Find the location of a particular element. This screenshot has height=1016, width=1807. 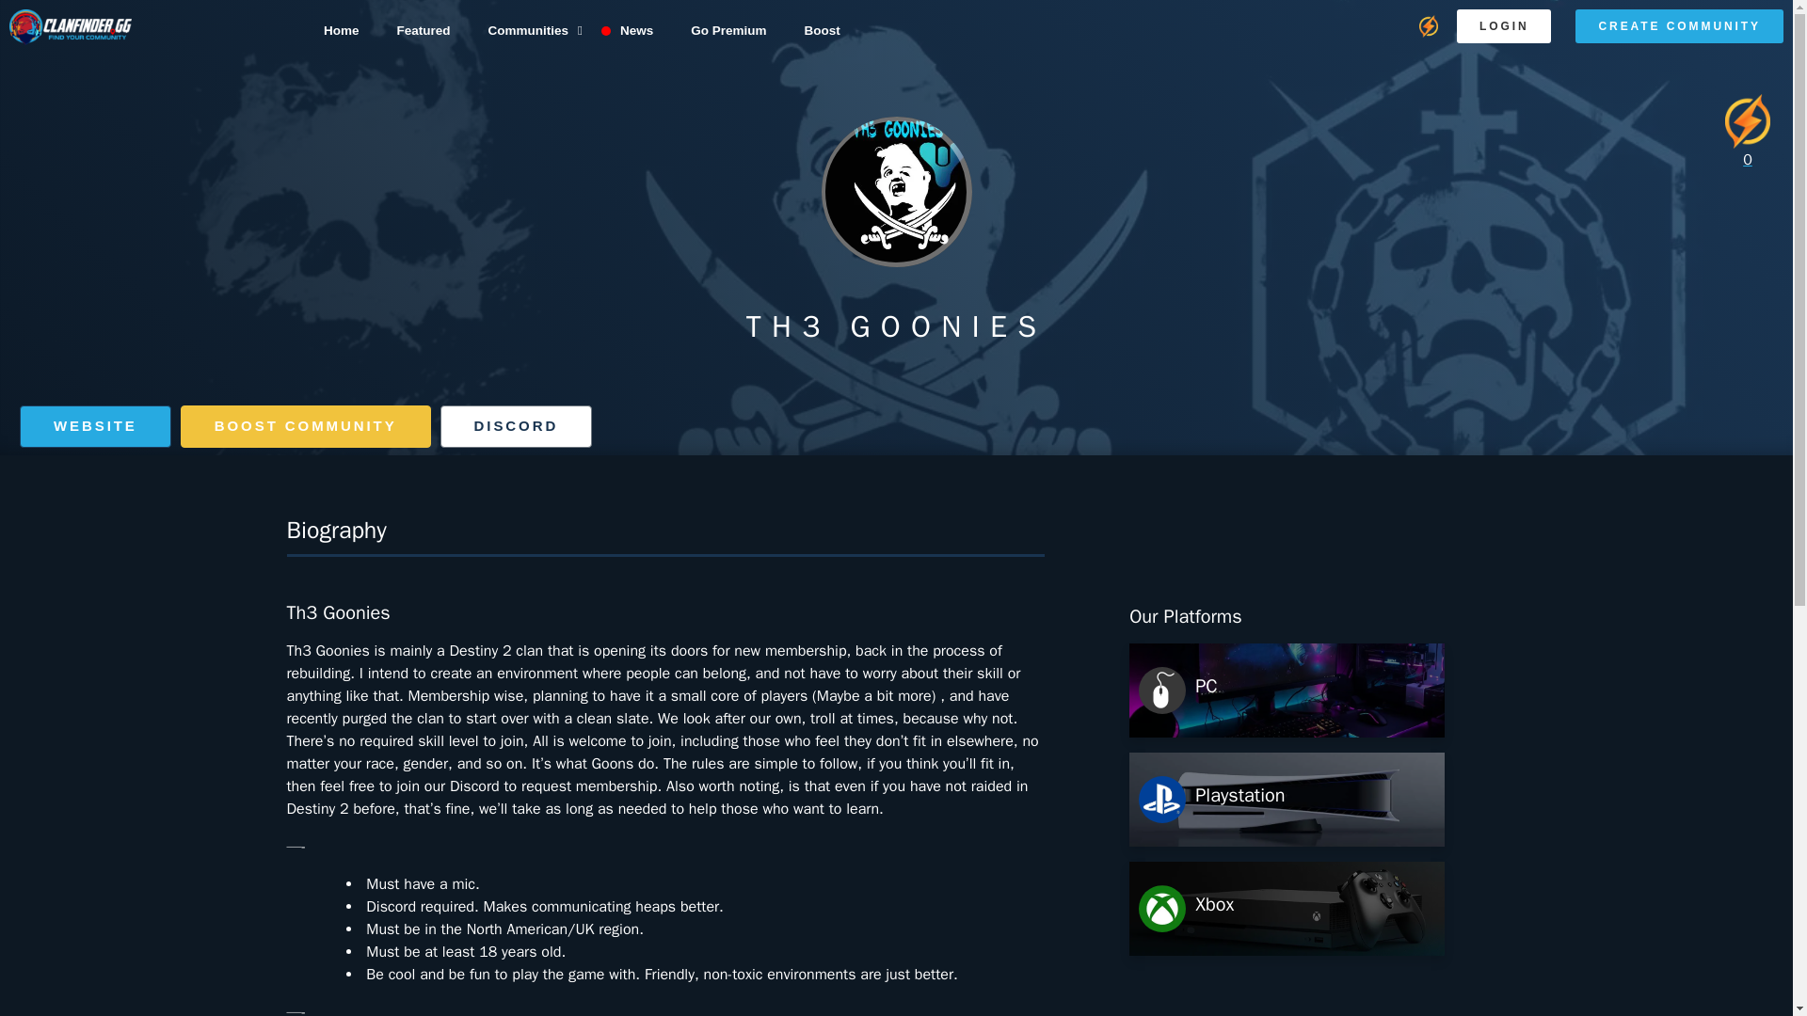

Featured is located at coordinates (423, 30).